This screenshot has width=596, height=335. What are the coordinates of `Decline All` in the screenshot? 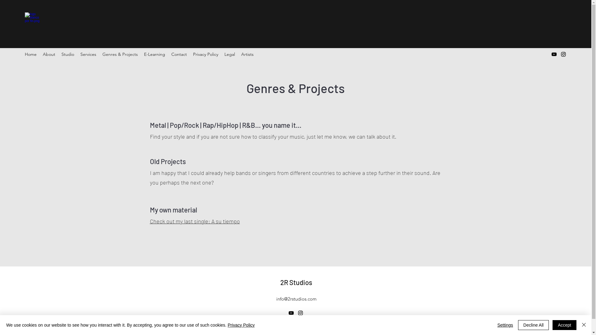 It's located at (533, 325).